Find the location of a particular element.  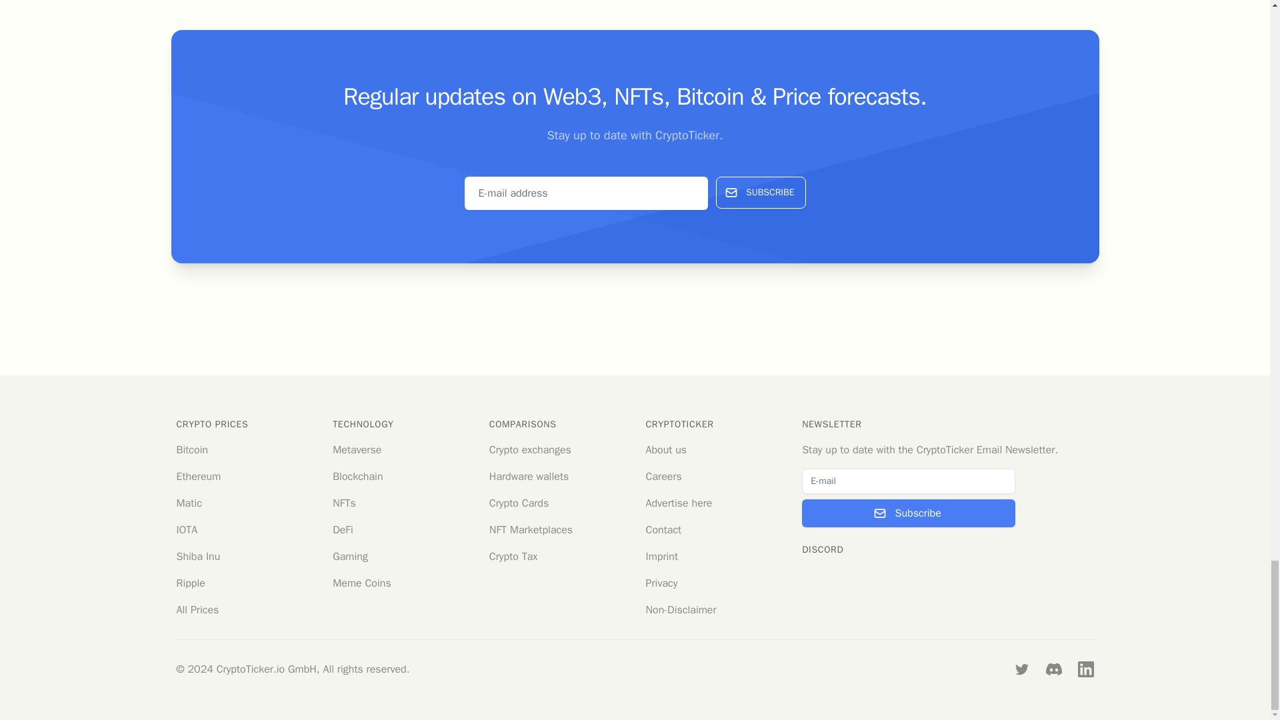

Matic is located at coordinates (188, 503).